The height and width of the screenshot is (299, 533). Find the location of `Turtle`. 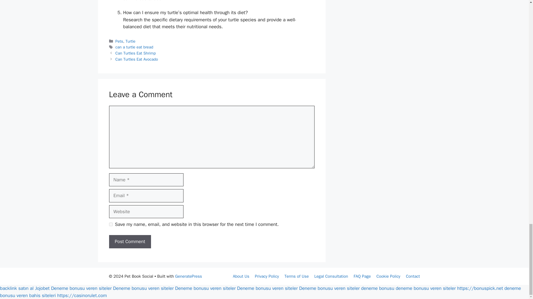

Turtle is located at coordinates (130, 41).